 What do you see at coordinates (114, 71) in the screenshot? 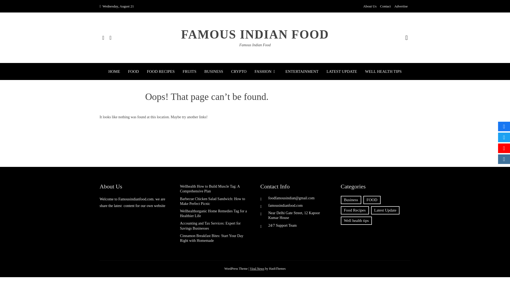
I see `HOME` at bounding box center [114, 71].